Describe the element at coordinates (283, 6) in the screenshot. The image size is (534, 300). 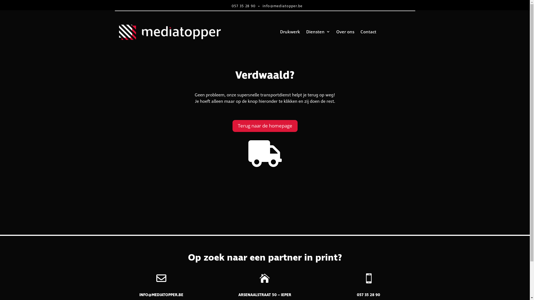
I see `info@mediatopper.be` at that location.